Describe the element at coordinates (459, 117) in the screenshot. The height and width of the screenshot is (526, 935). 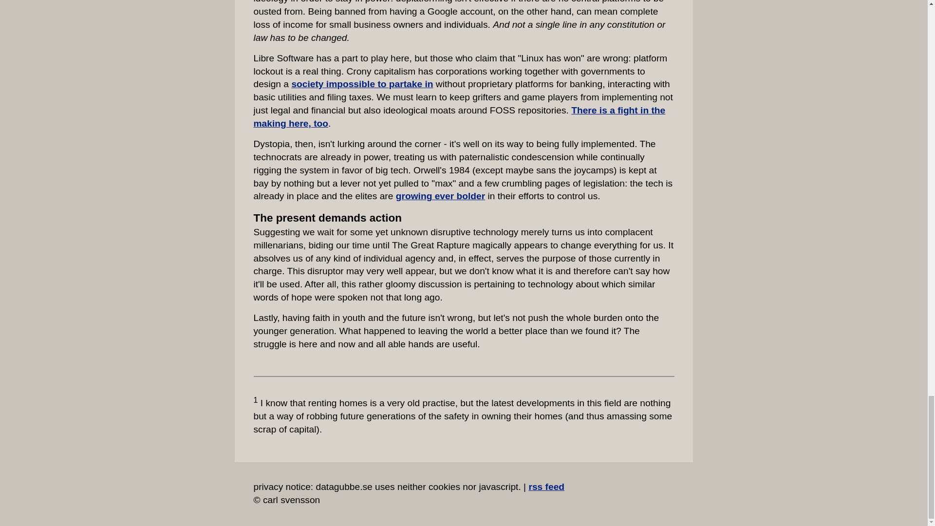
I see `There is a fight in the making here, too` at that location.